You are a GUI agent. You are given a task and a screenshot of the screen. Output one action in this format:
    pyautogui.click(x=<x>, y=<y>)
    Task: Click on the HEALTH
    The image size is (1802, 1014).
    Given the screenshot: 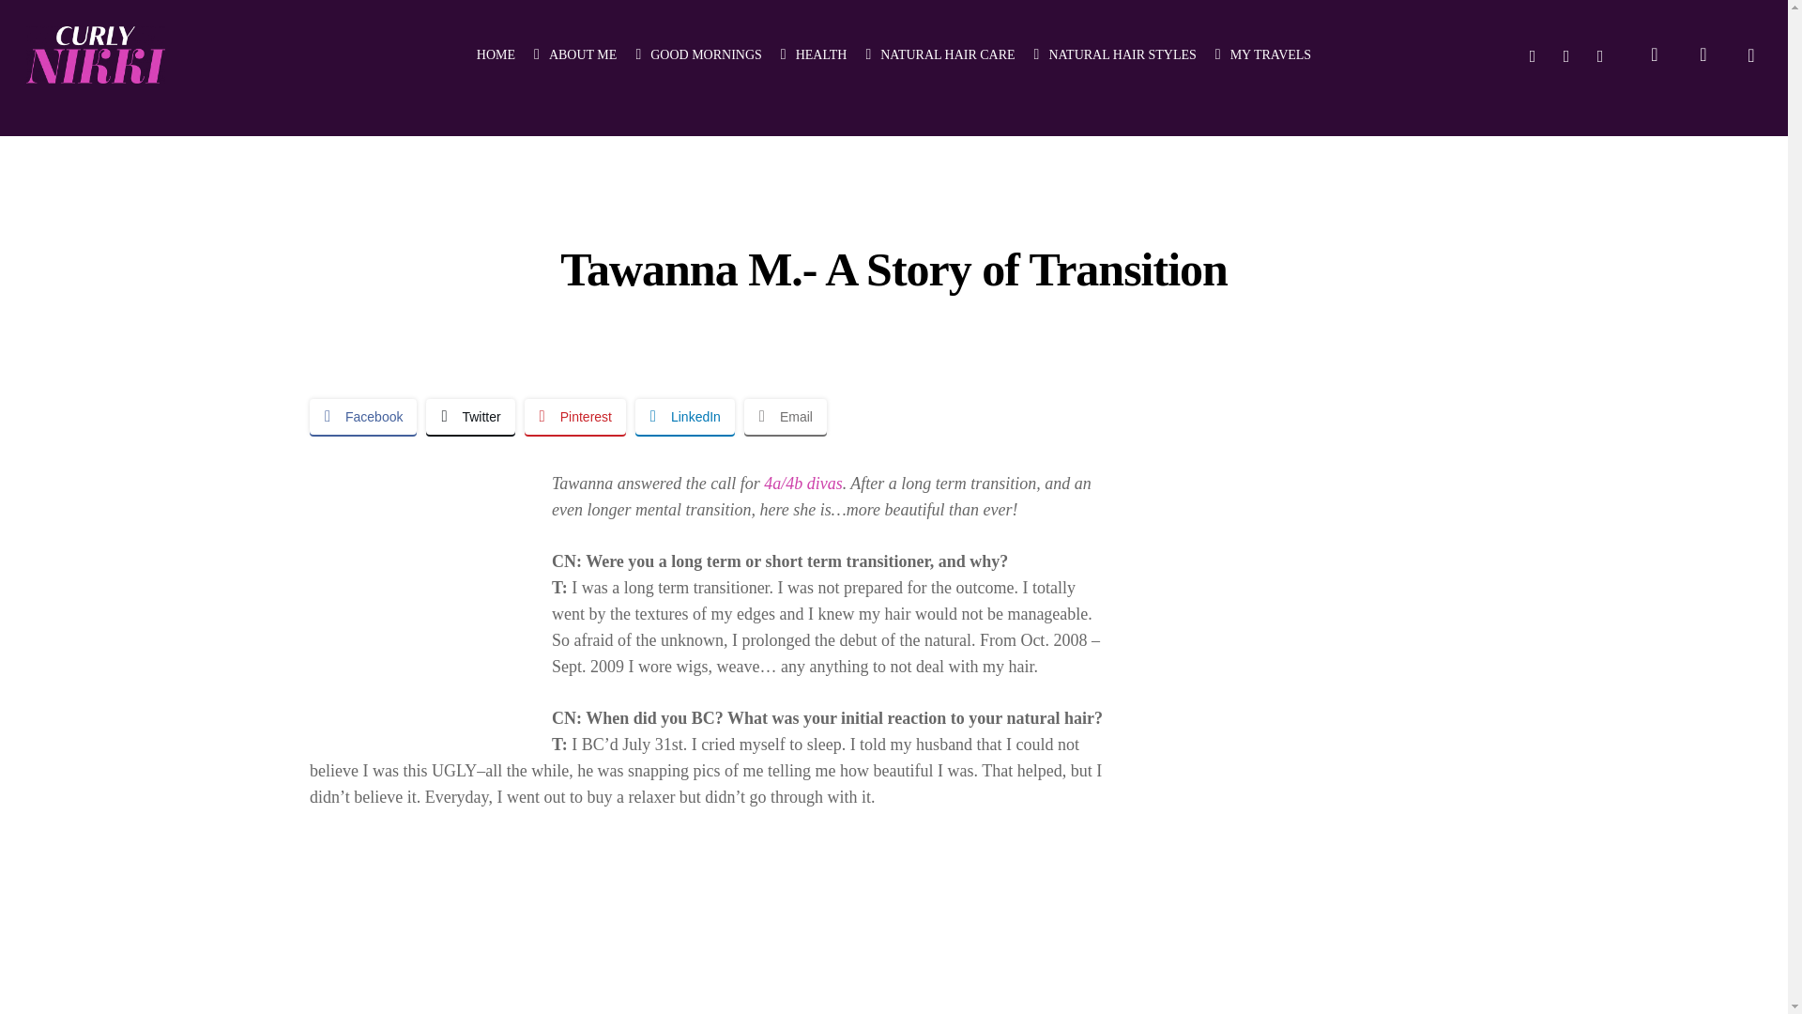 What is the action you would take?
    pyautogui.click(x=813, y=54)
    